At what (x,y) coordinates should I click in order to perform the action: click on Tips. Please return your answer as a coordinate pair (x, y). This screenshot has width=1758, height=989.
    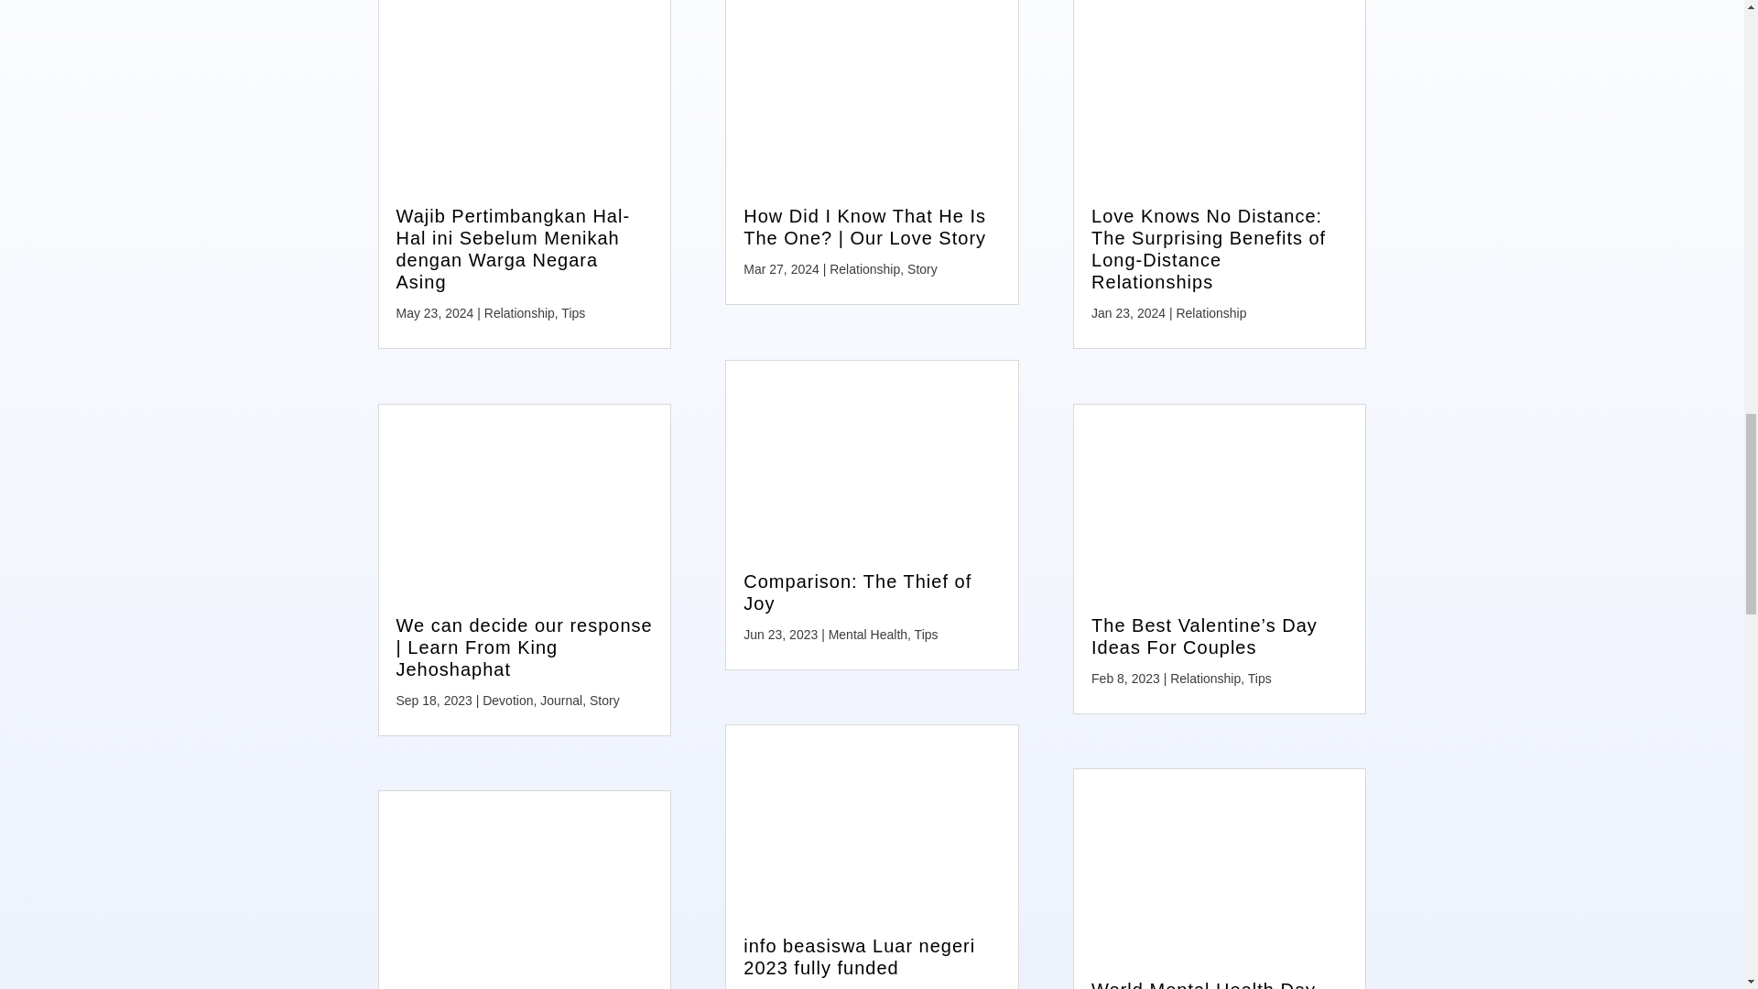
    Looking at the image, I should click on (927, 634).